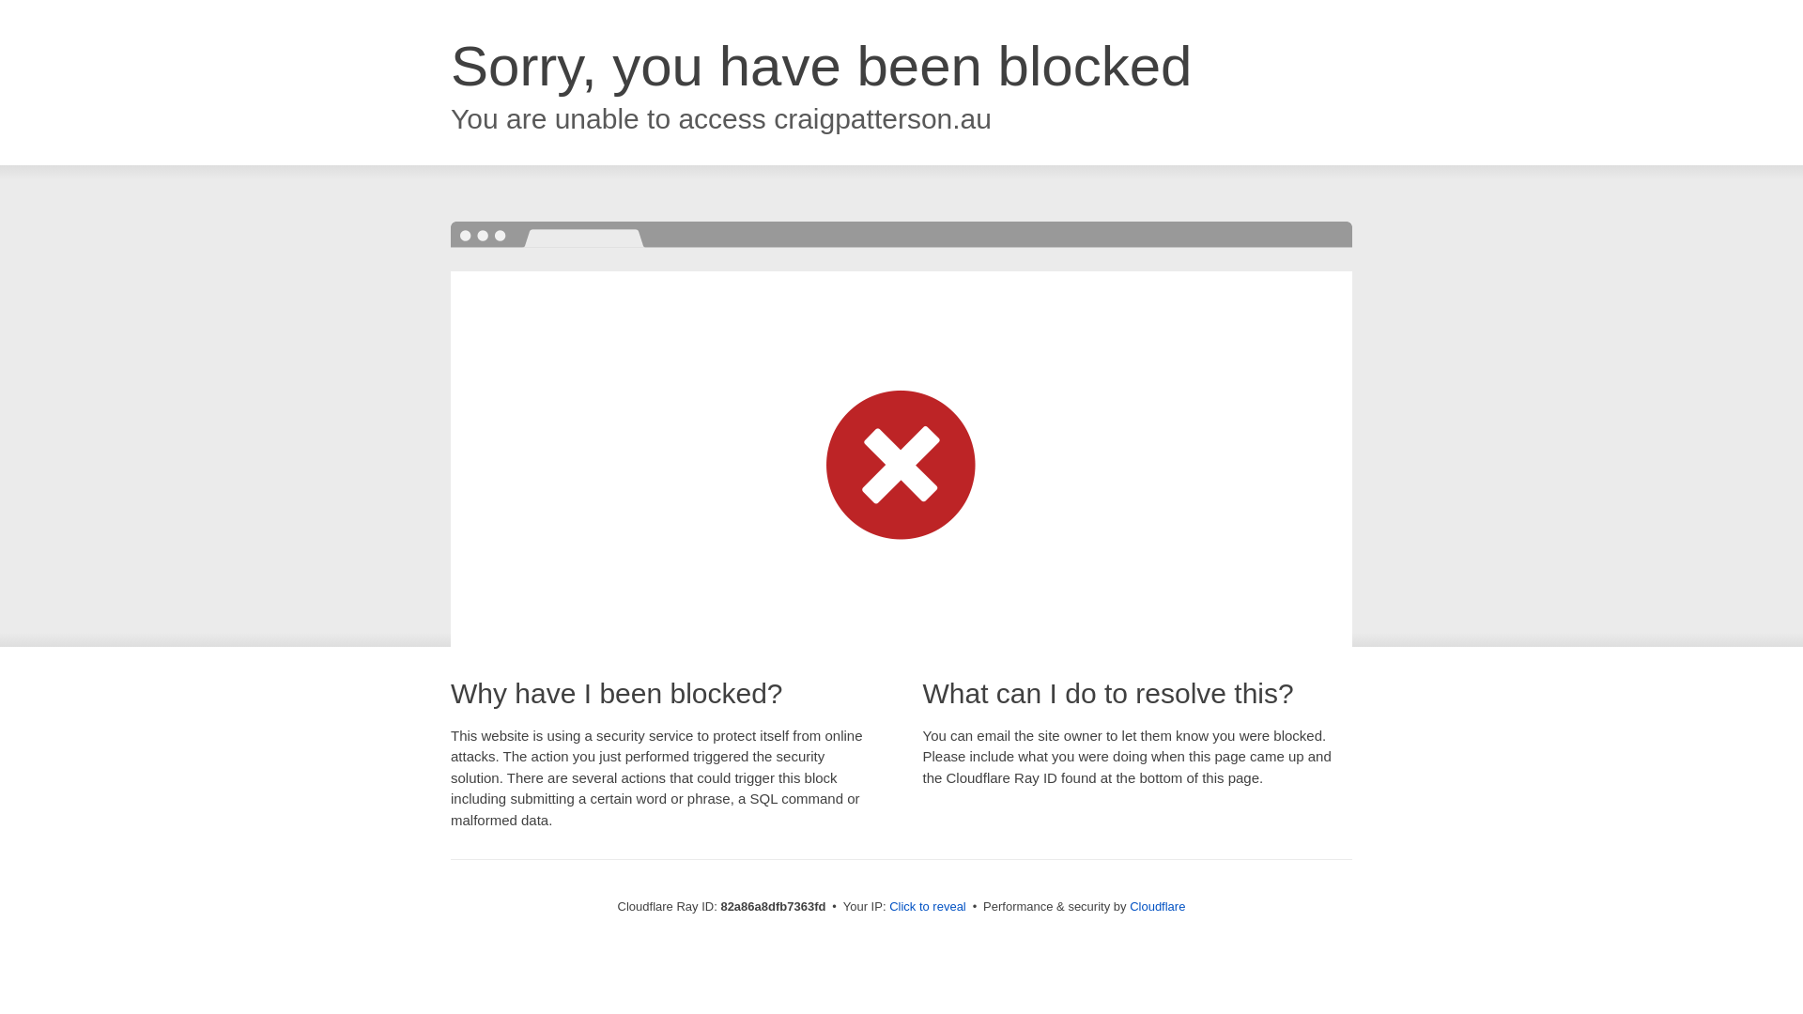 The width and height of the screenshot is (1803, 1014). Describe the element at coordinates (1157, 907) in the screenshot. I see `Cloudflare` at that location.